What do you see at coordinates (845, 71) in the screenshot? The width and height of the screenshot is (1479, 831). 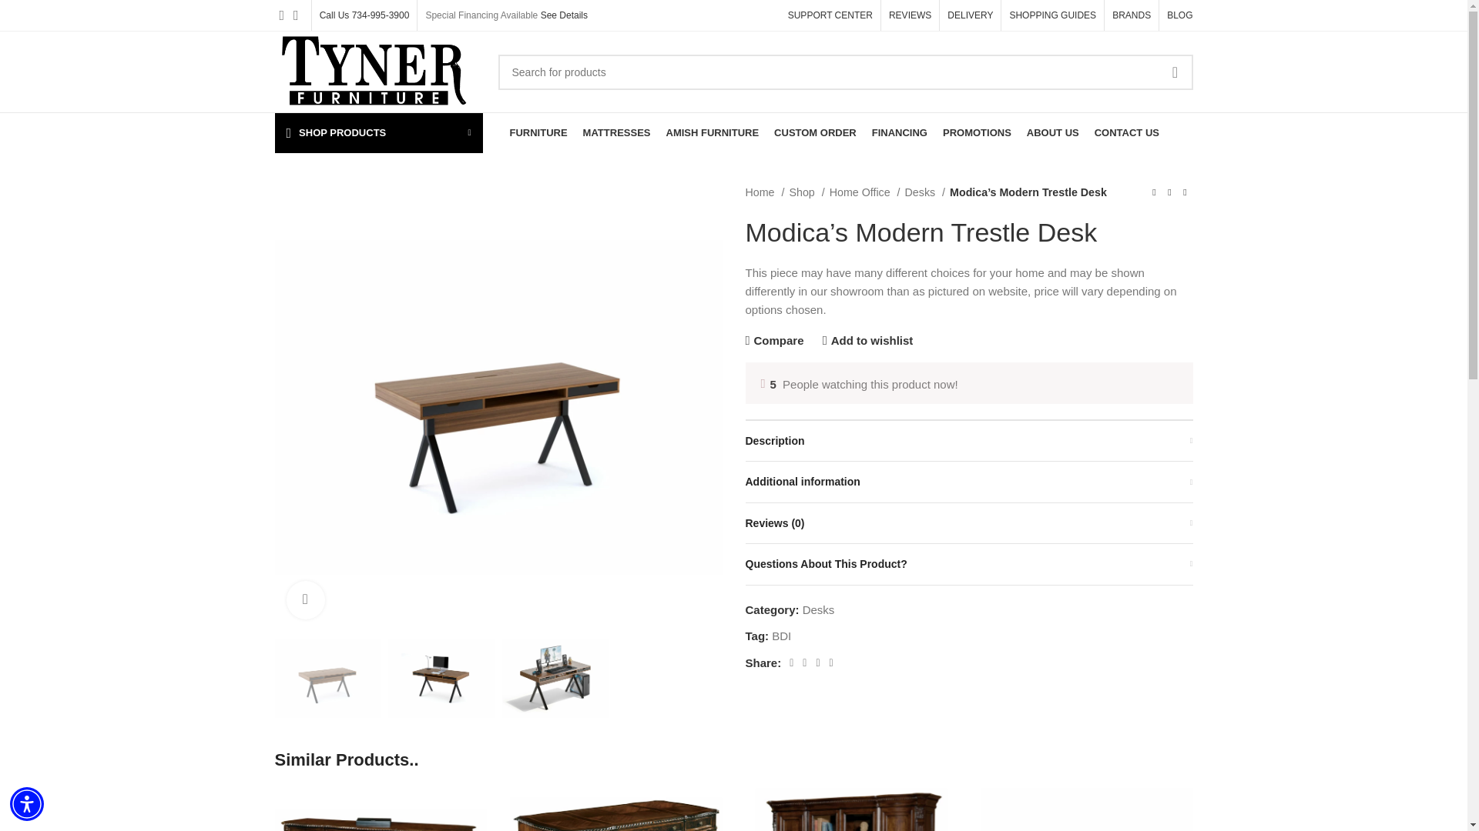 I see `Search for products` at bounding box center [845, 71].